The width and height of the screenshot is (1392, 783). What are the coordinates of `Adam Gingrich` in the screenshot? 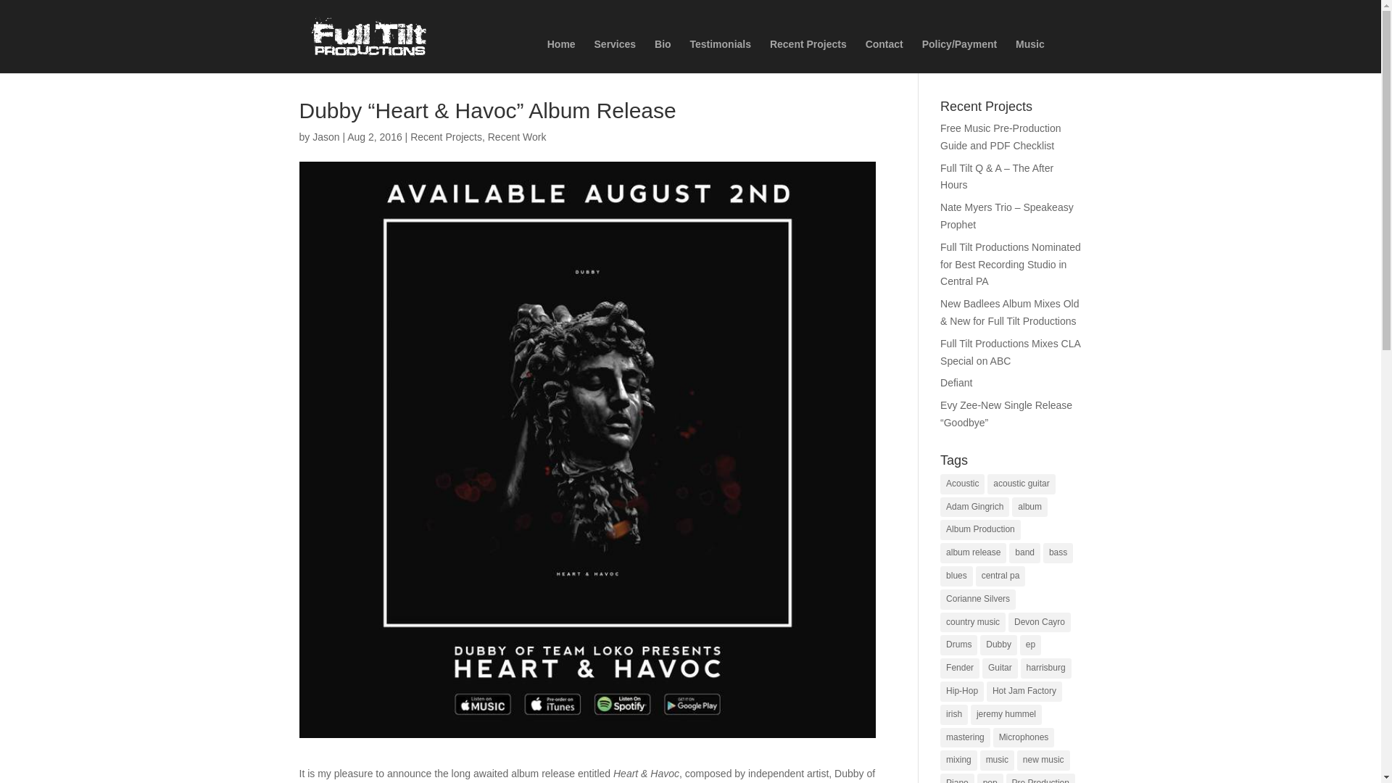 It's located at (974, 507).